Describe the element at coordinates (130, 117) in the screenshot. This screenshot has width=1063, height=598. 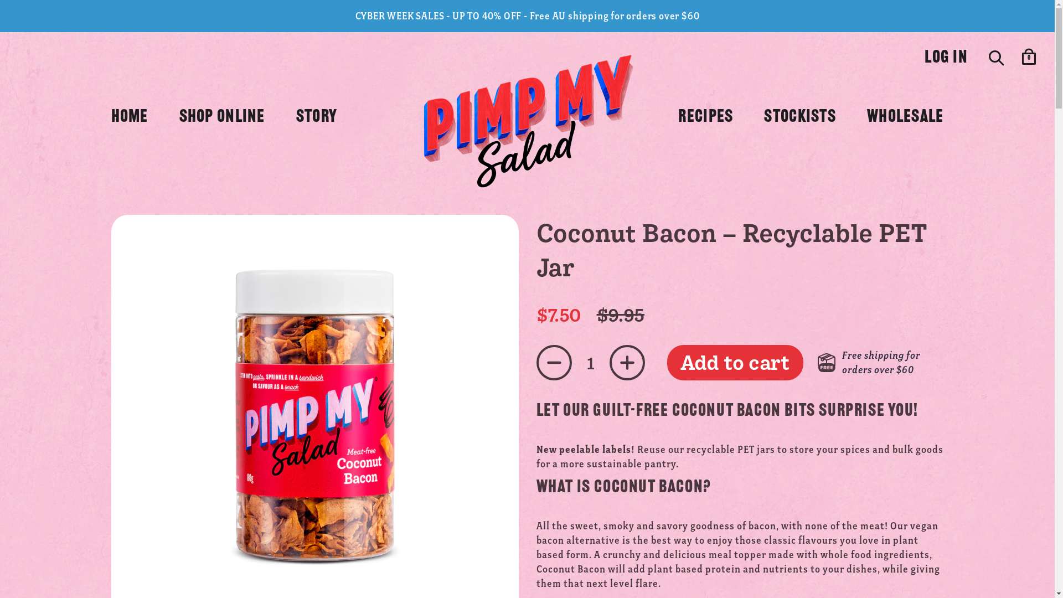
I see `Home` at that location.